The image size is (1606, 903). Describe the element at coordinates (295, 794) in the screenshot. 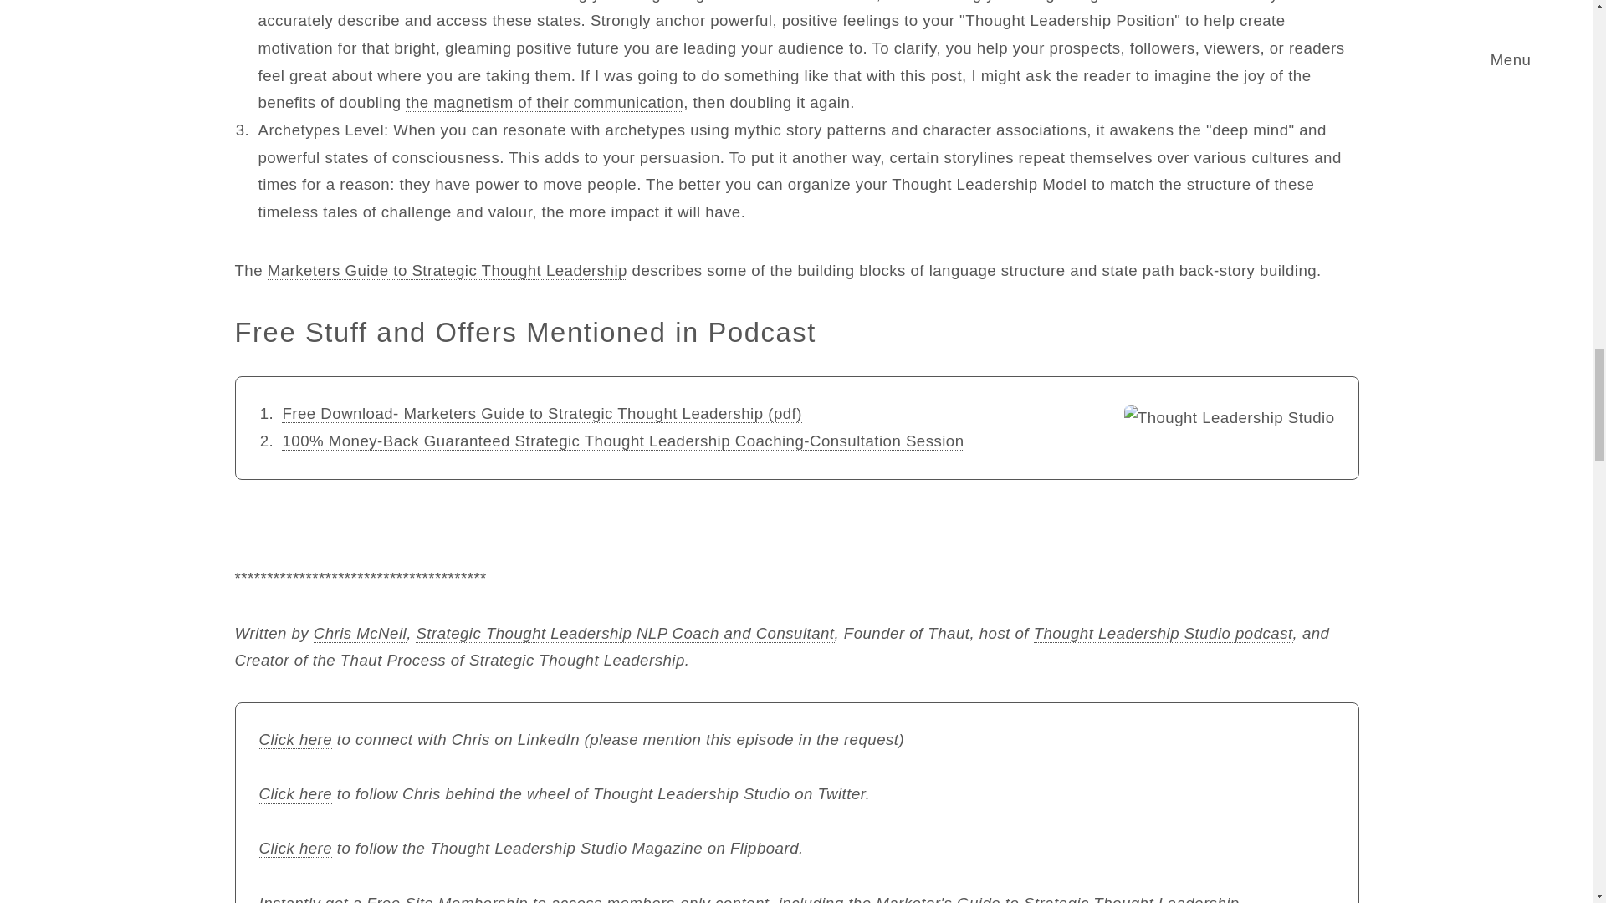

I see `Click here` at that location.